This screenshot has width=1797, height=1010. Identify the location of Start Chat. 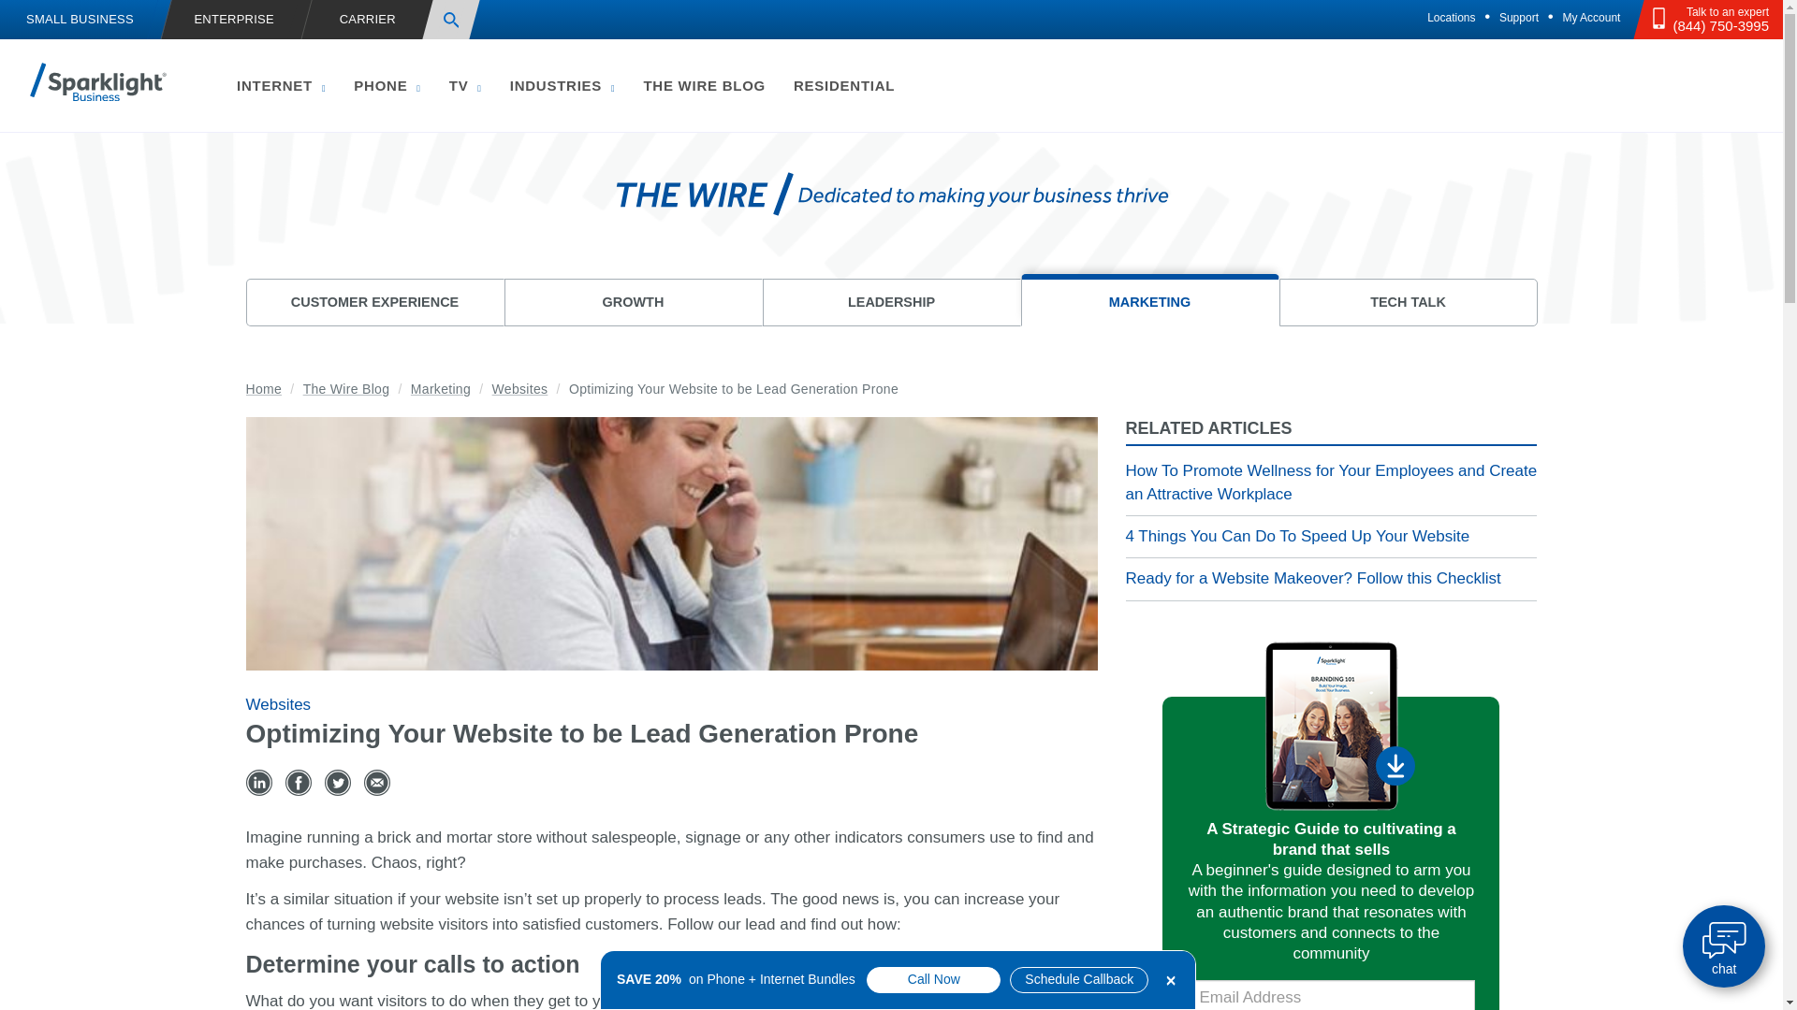
(1723, 946).